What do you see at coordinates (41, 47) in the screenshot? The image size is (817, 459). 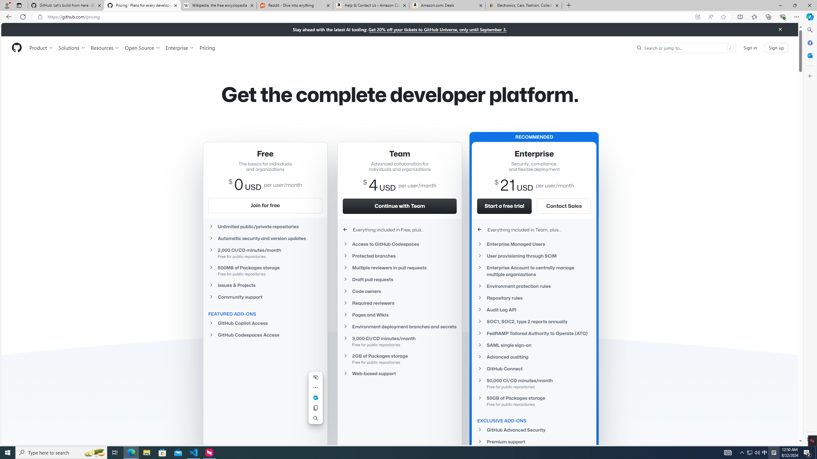 I see `Product` at bounding box center [41, 47].